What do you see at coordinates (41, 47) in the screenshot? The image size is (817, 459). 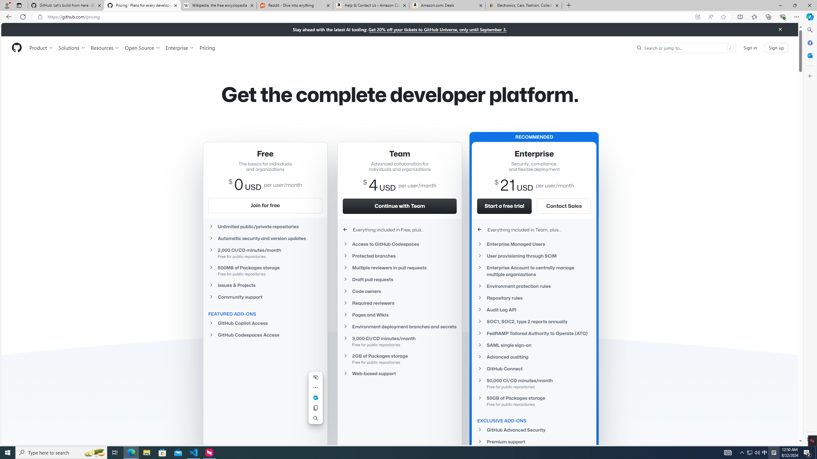 I see `Product` at bounding box center [41, 47].